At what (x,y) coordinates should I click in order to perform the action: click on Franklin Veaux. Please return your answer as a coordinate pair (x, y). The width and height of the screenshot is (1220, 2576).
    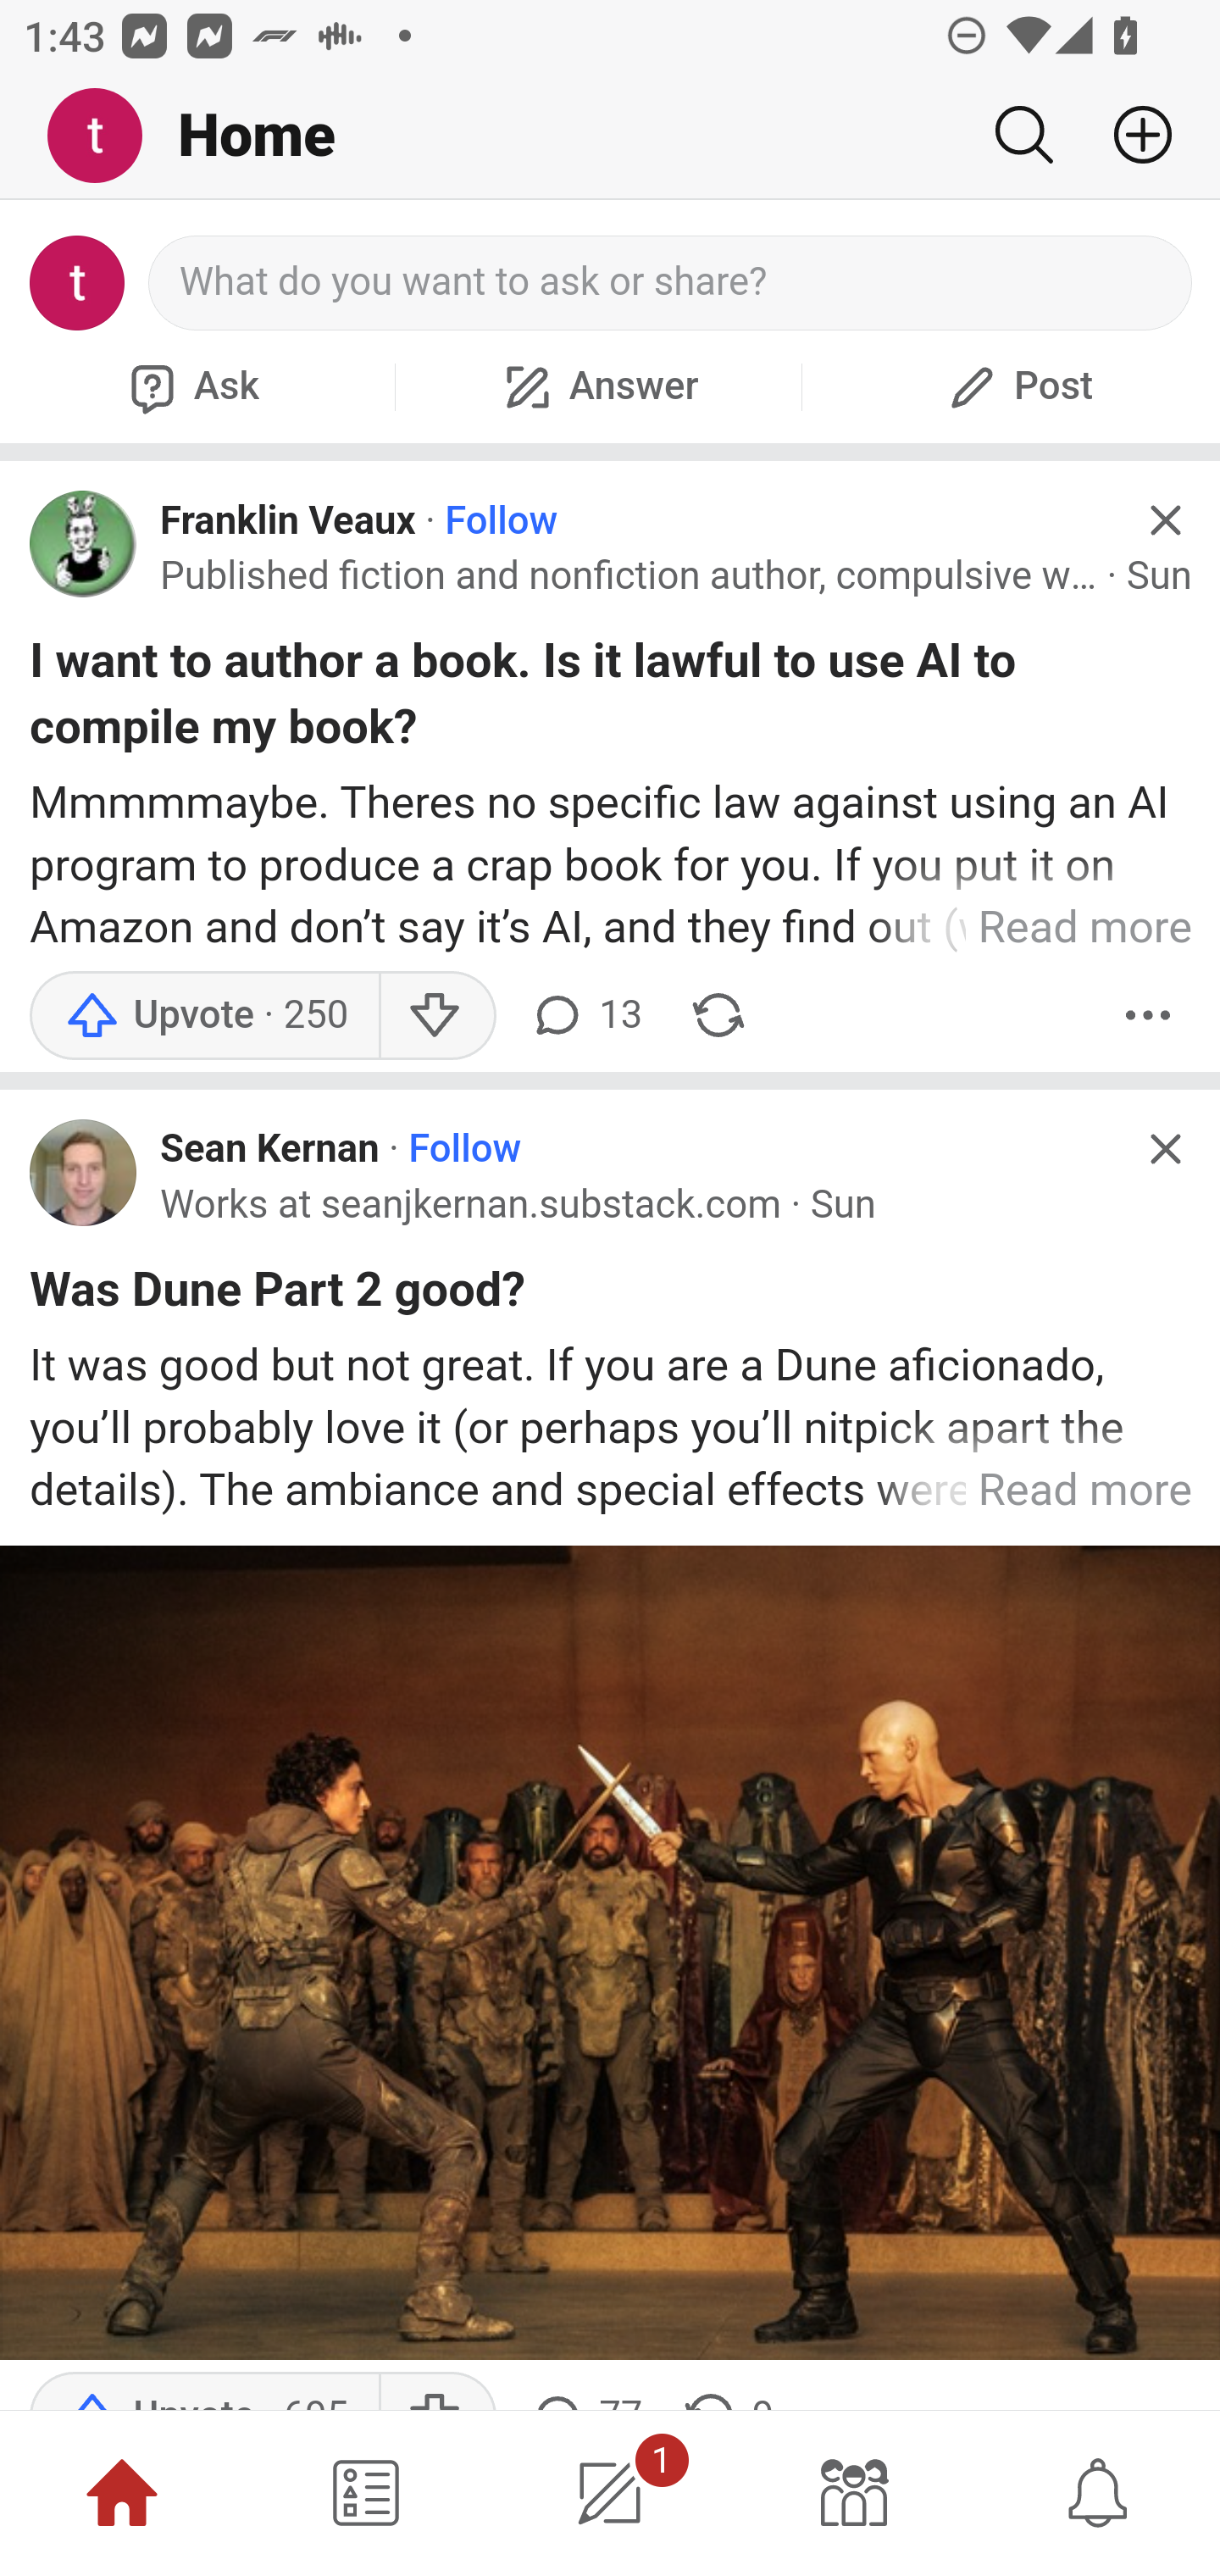
    Looking at the image, I should click on (288, 520).